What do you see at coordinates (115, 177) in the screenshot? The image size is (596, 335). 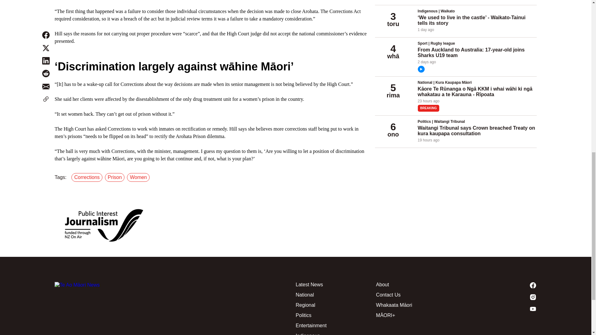 I see `Prison` at bounding box center [115, 177].